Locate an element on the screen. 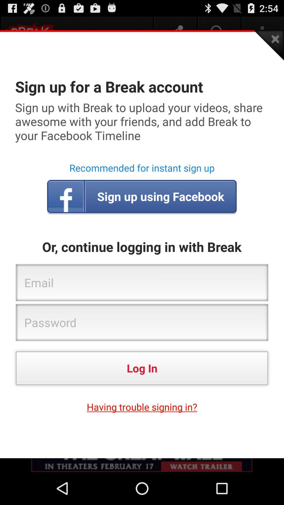 The image size is (284, 505). enter the email box is located at coordinates (142, 283).